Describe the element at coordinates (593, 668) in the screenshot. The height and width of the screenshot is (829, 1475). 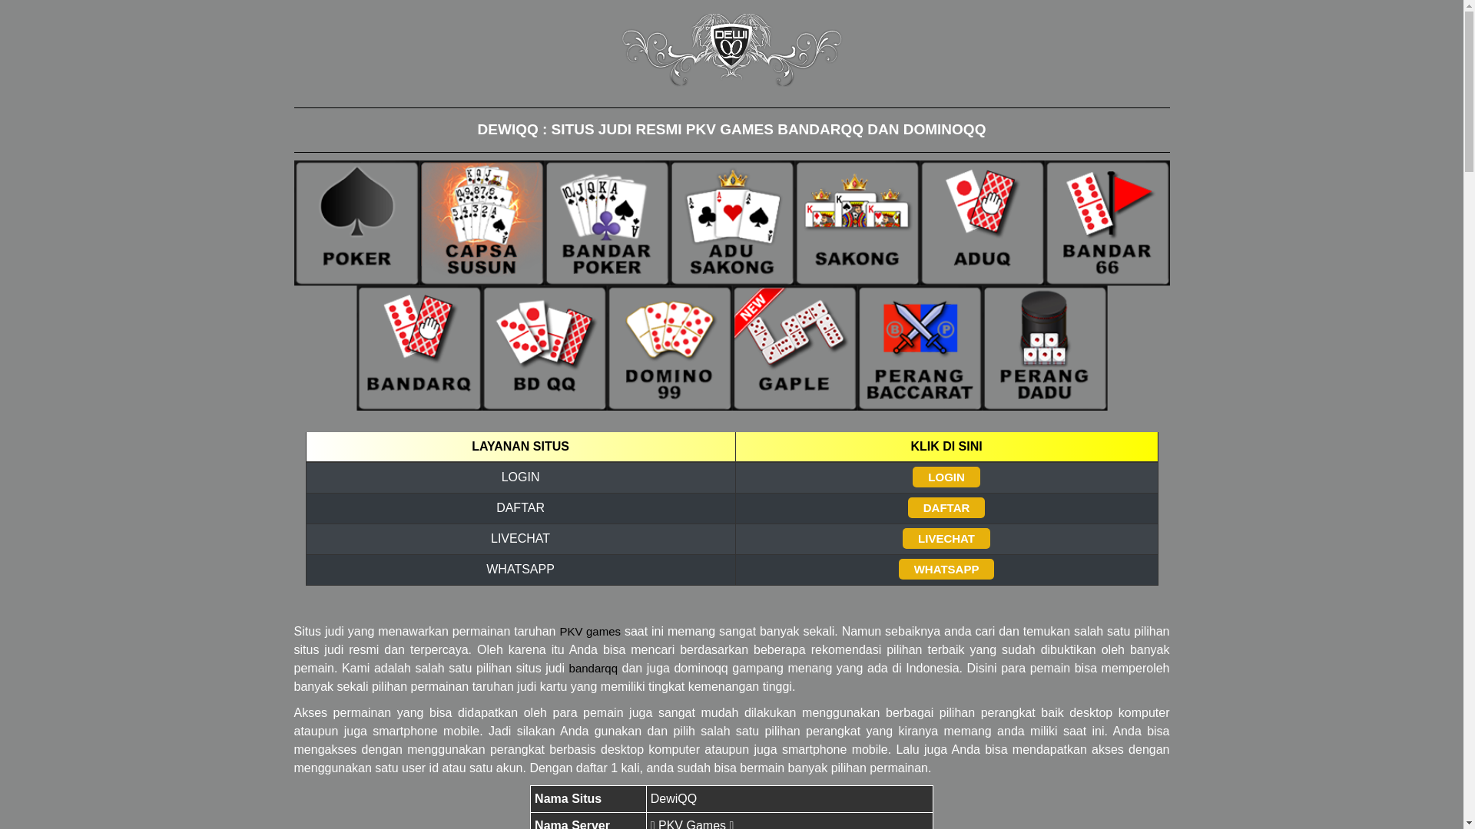
I see `bandarqq` at that location.